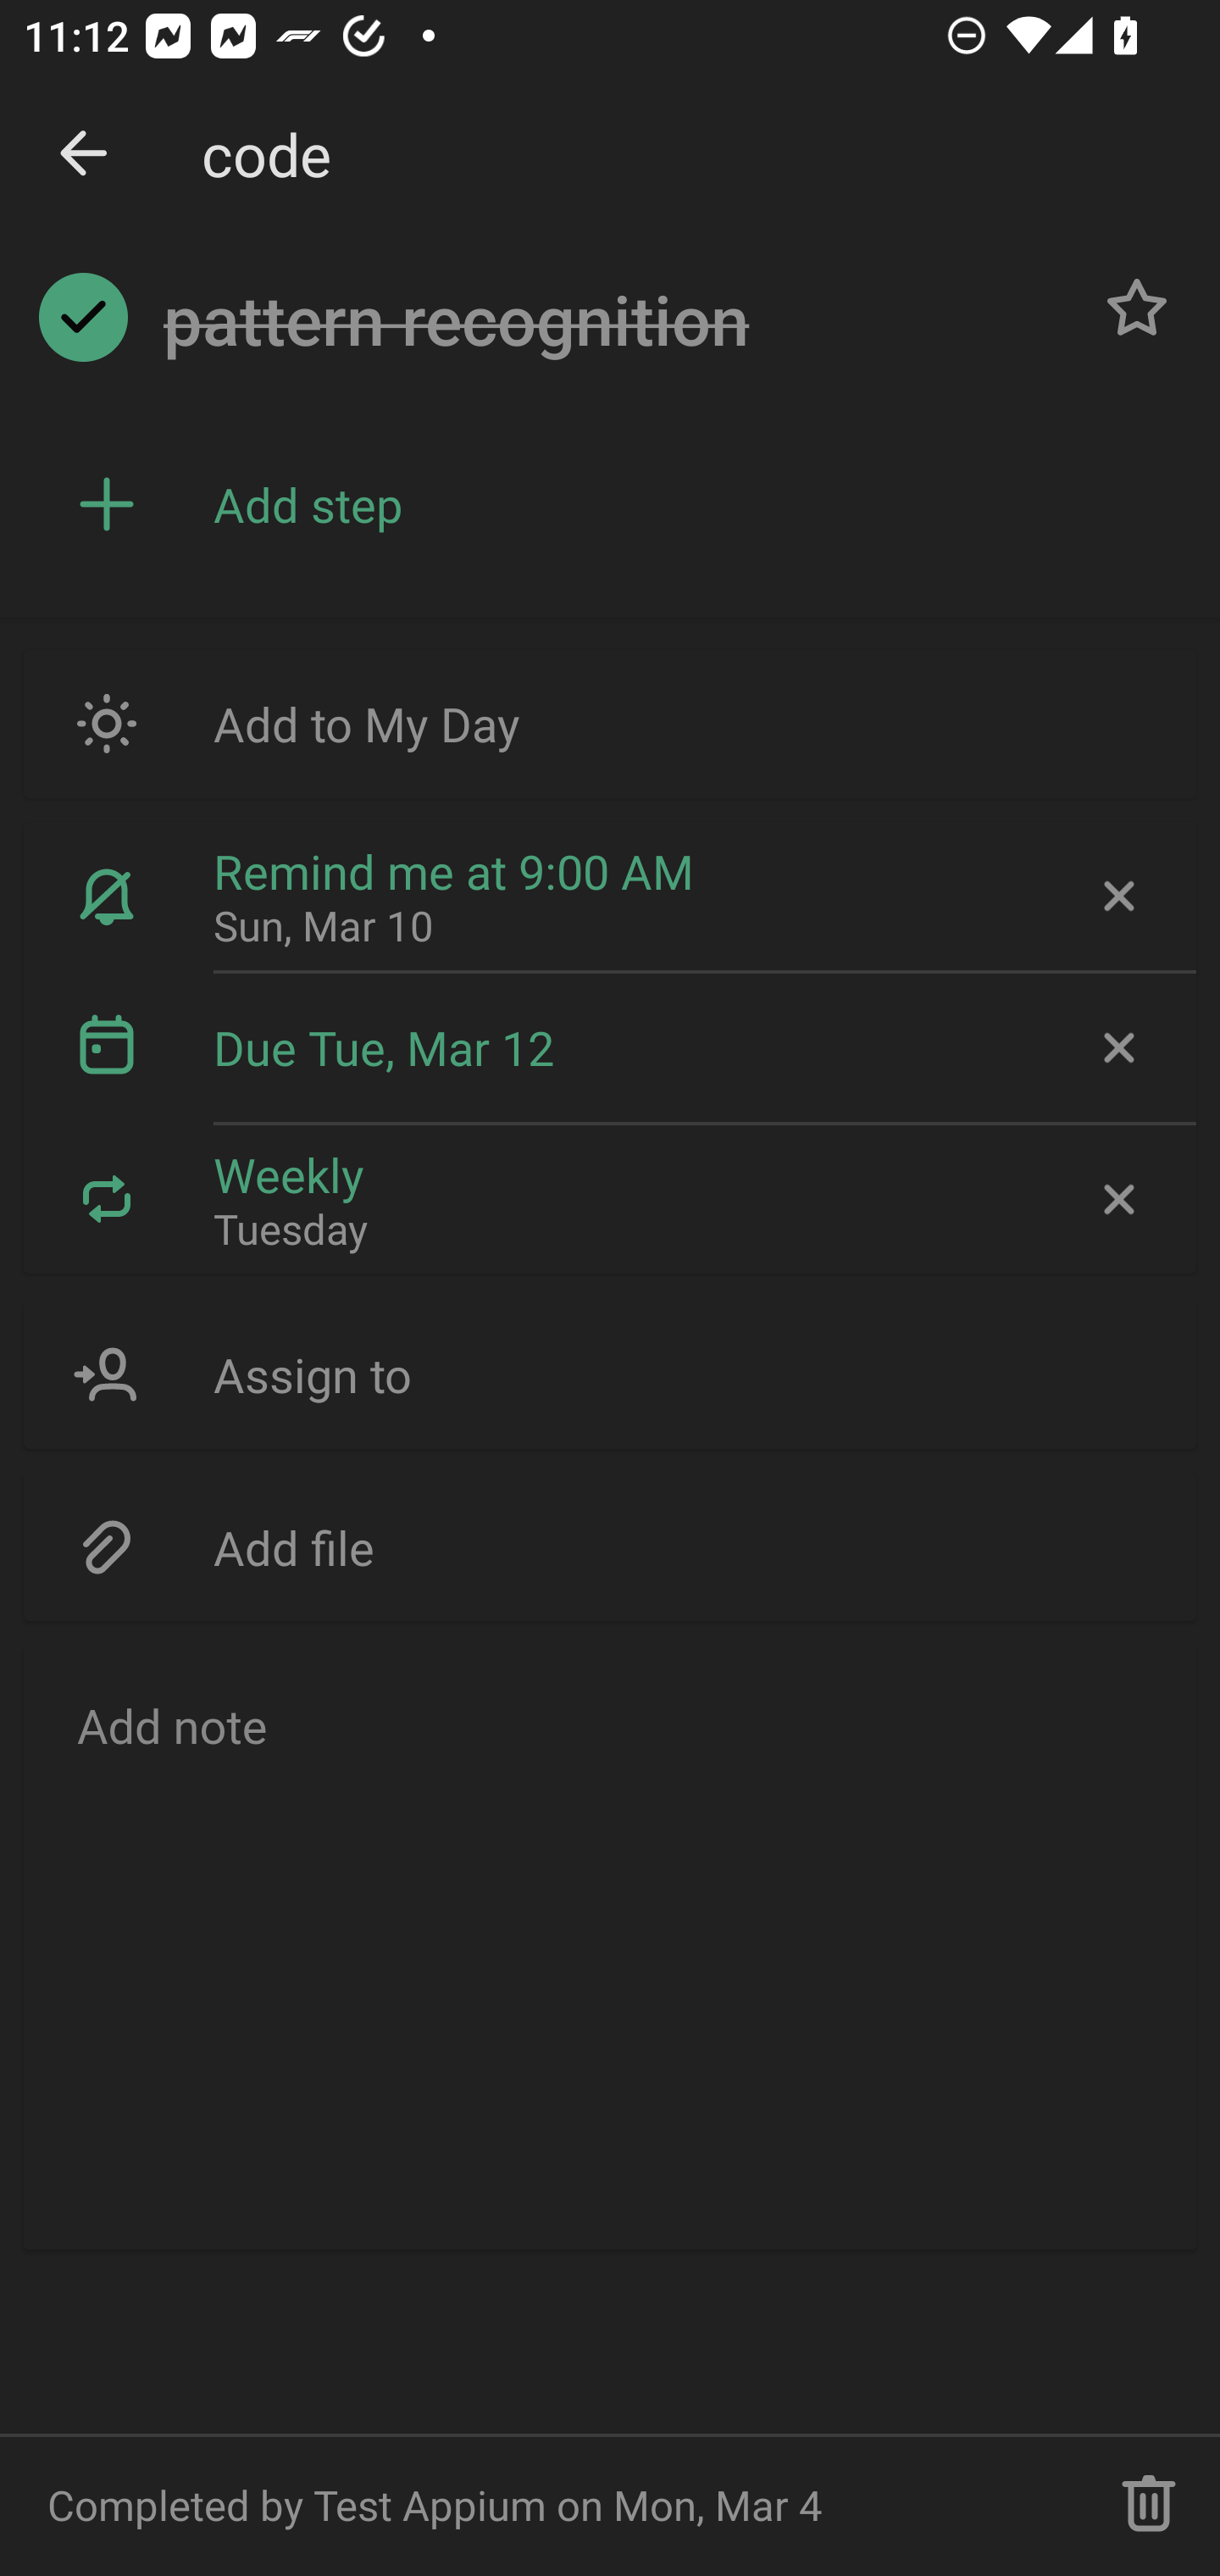 This screenshot has width=1220, height=2576. Describe the element at coordinates (1137, 307) in the screenshot. I see `Normal task pattern recognition, Button` at that location.